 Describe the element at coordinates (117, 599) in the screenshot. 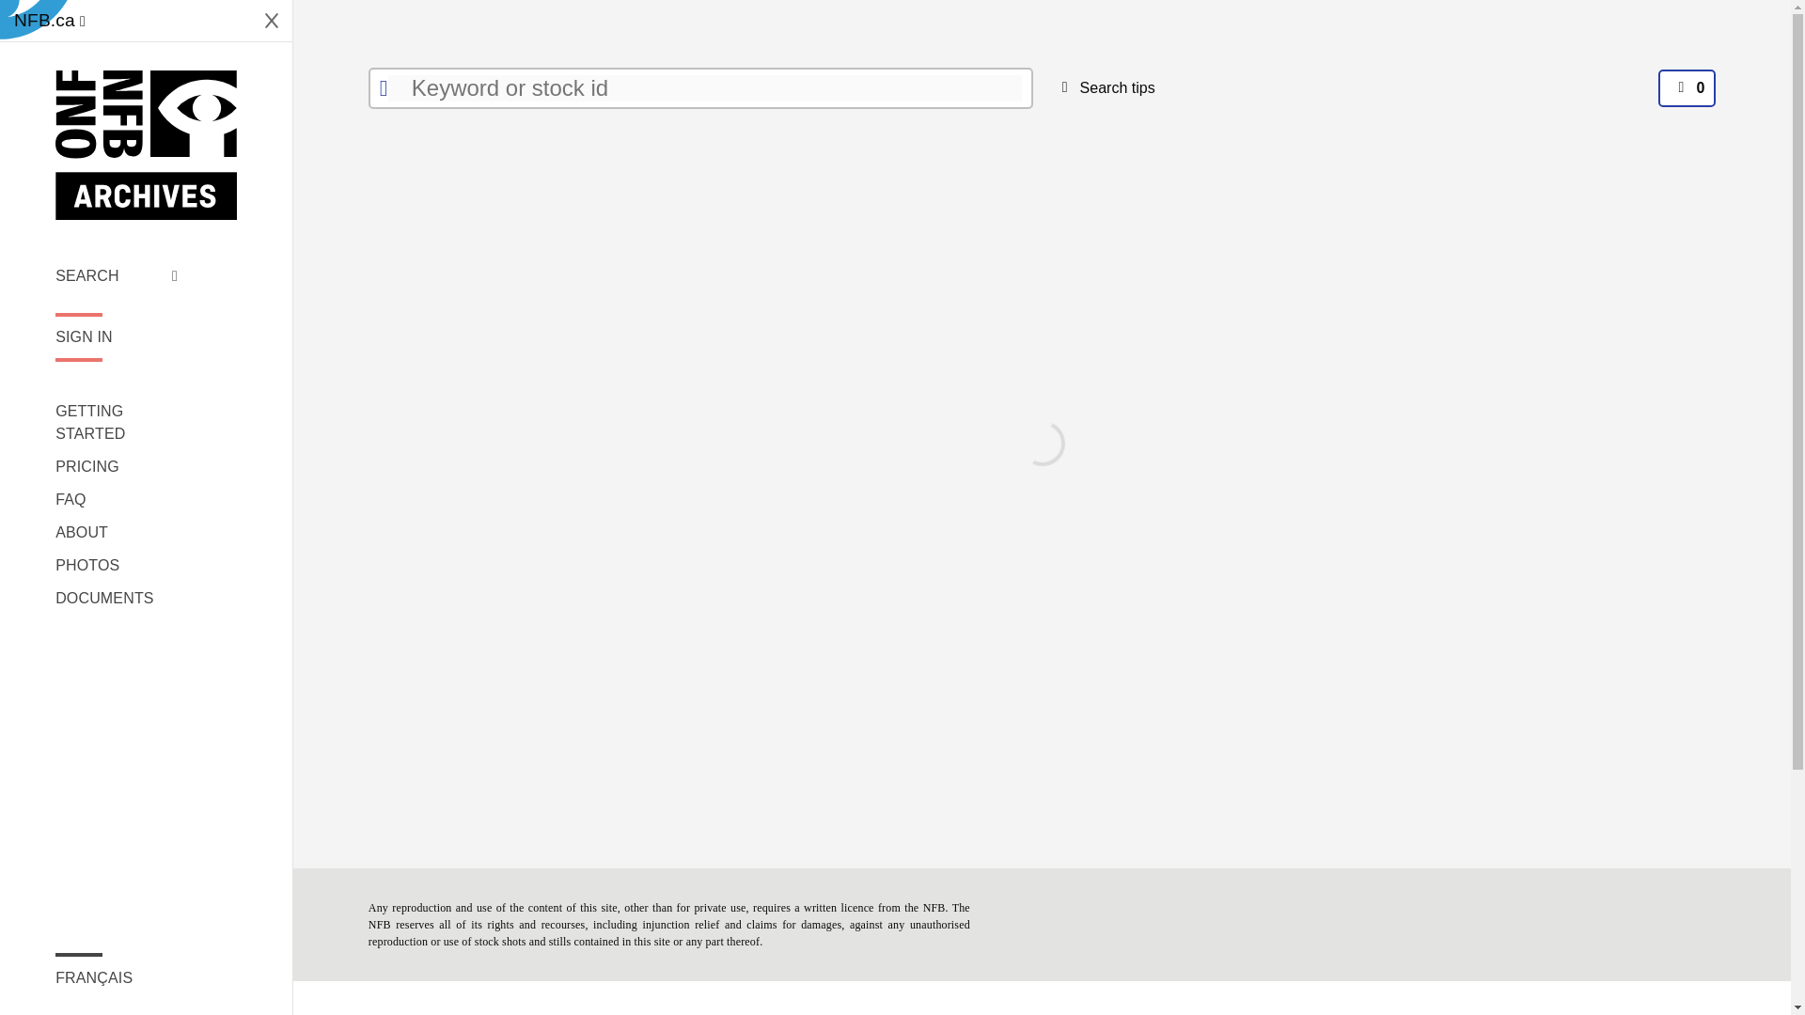

I see `DOCUMENTS` at that location.